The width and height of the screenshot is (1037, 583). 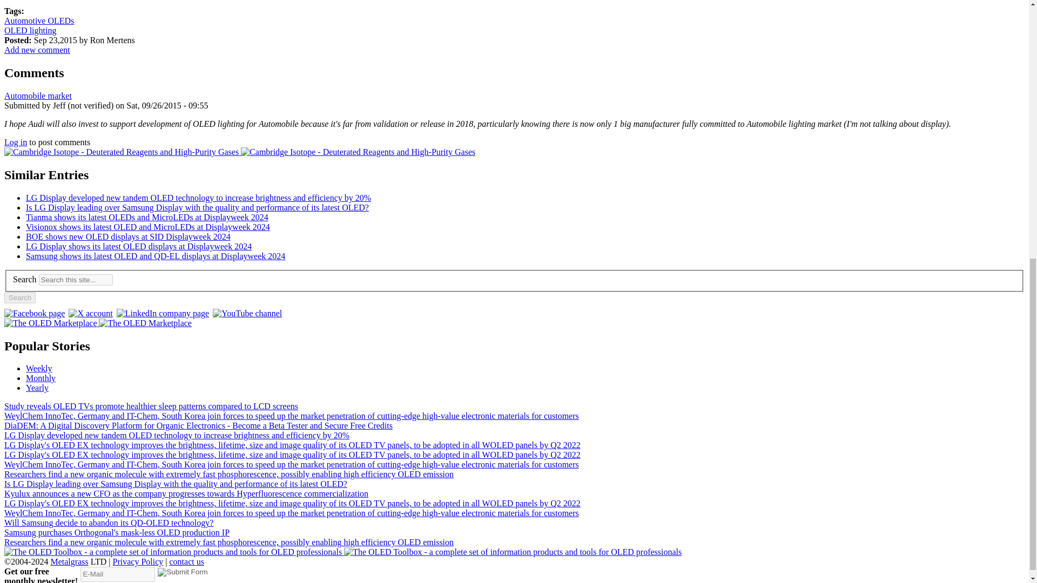 What do you see at coordinates (128, 236) in the screenshot?
I see `BOE shows new OLED displays at SID Displayweek 2024` at bounding box center [128, 236].